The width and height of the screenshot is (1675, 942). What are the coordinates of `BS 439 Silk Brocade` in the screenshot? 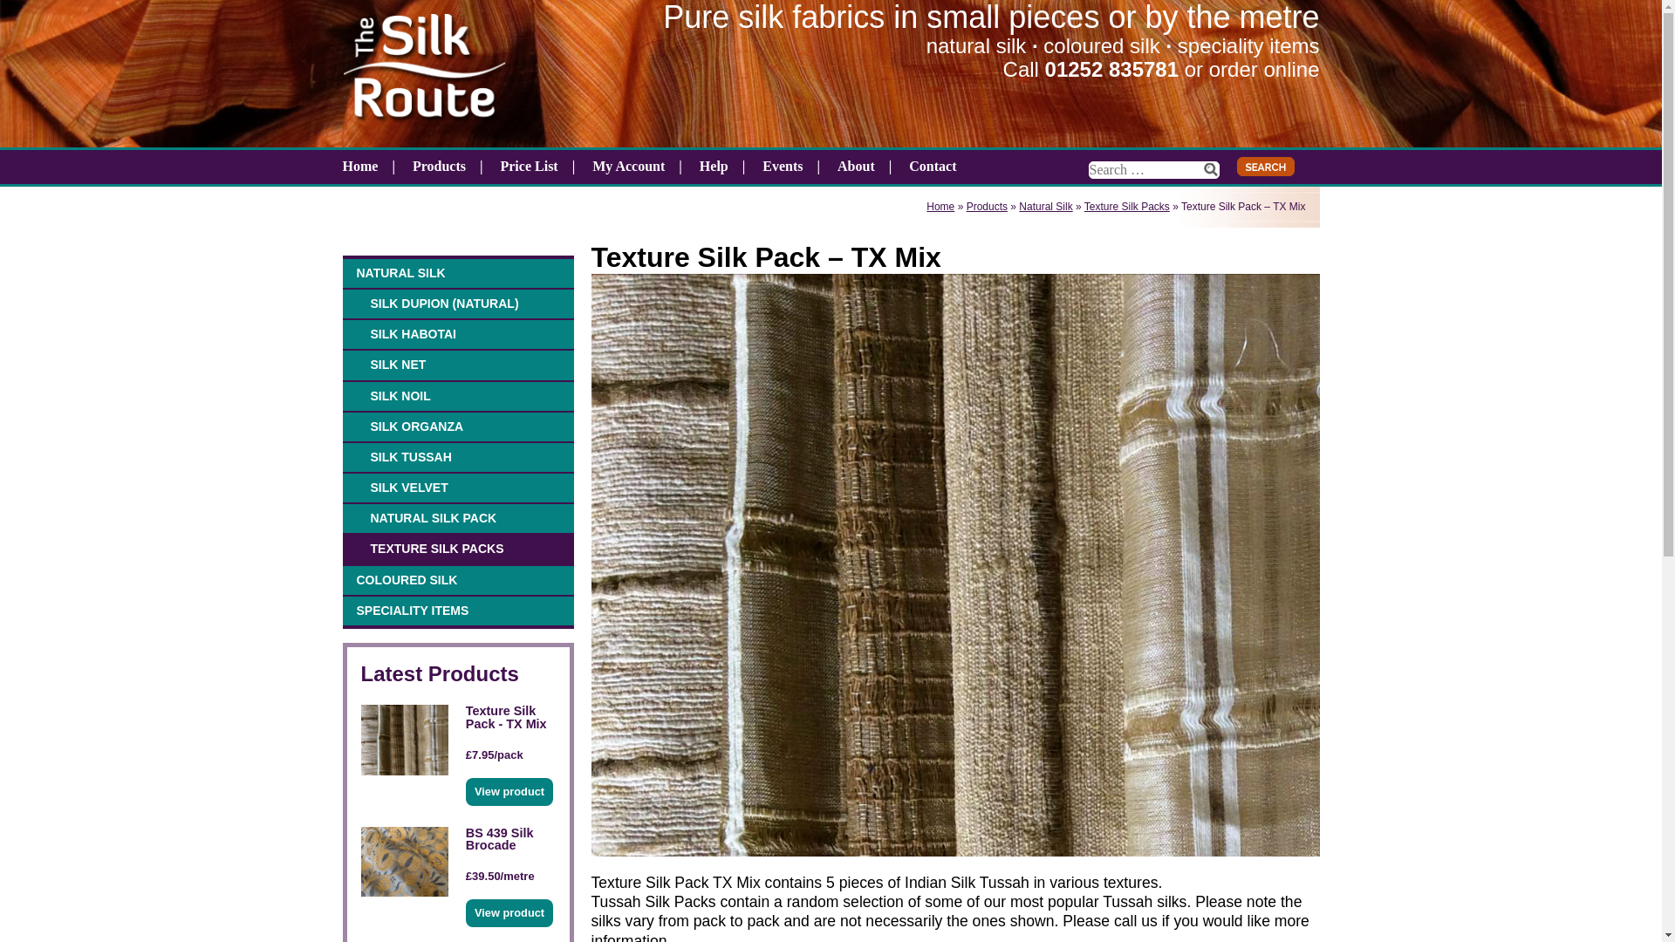 It's located at (405, 862).